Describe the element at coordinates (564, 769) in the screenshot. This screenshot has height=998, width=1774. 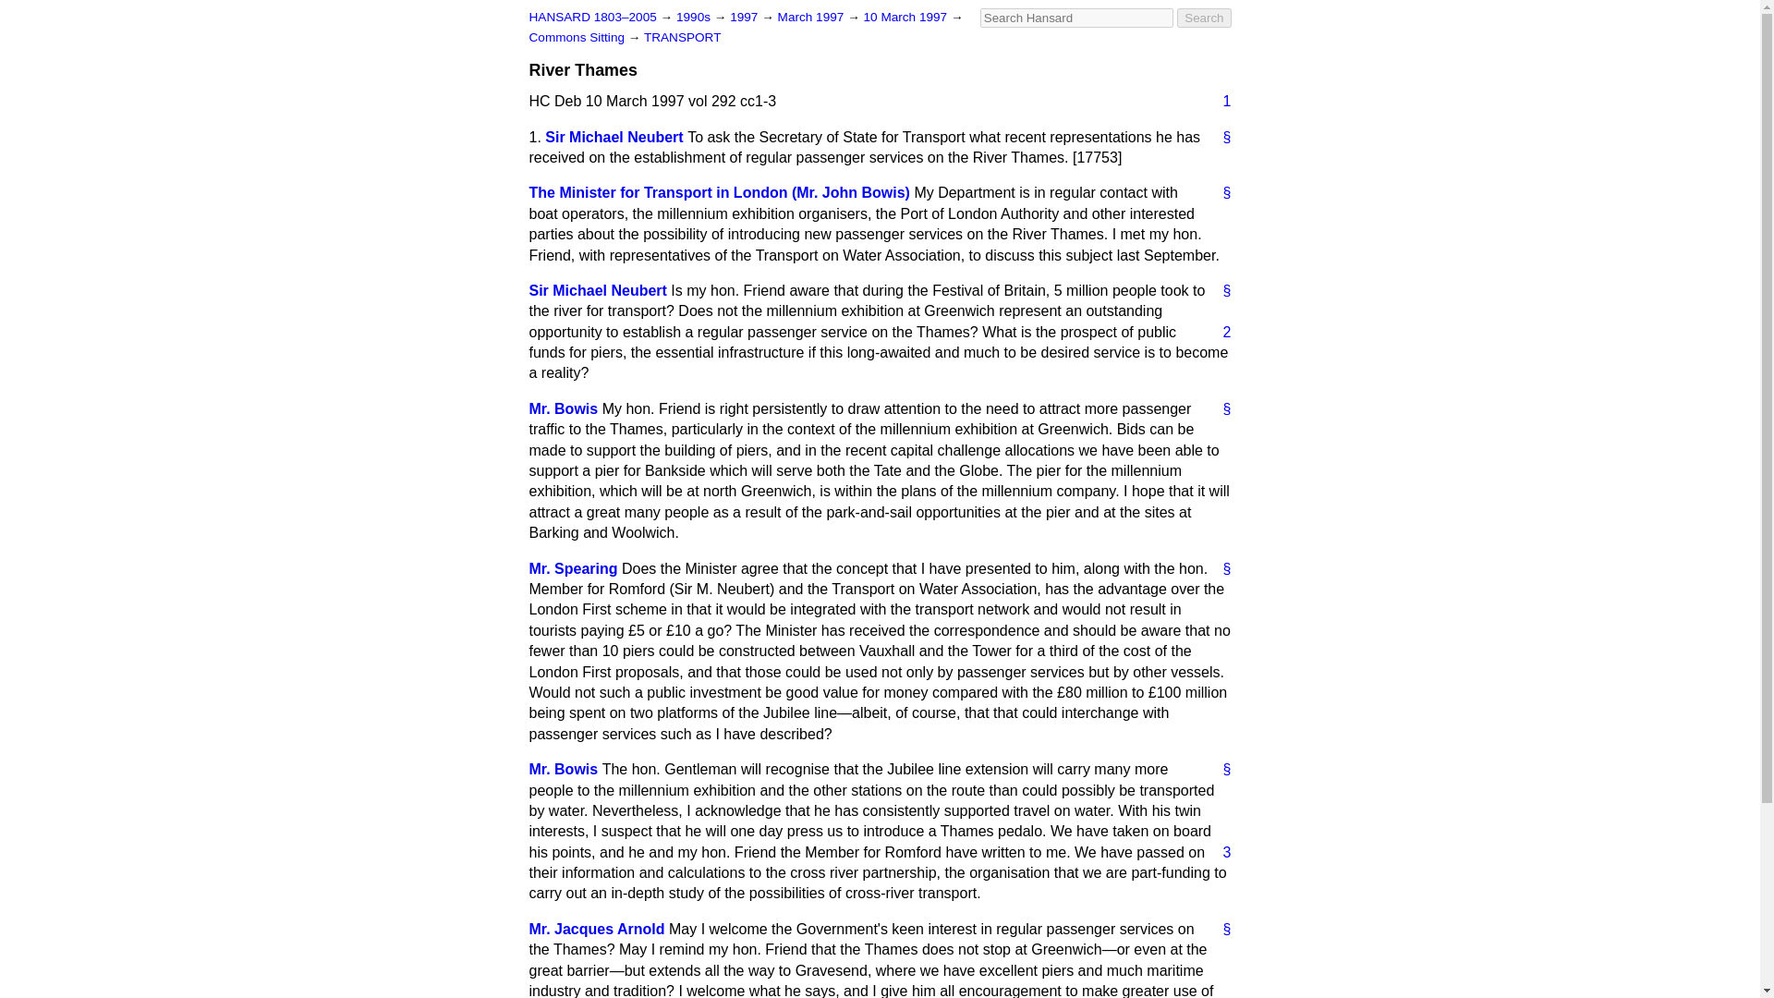
I see `Mr John Bowis` at that location.